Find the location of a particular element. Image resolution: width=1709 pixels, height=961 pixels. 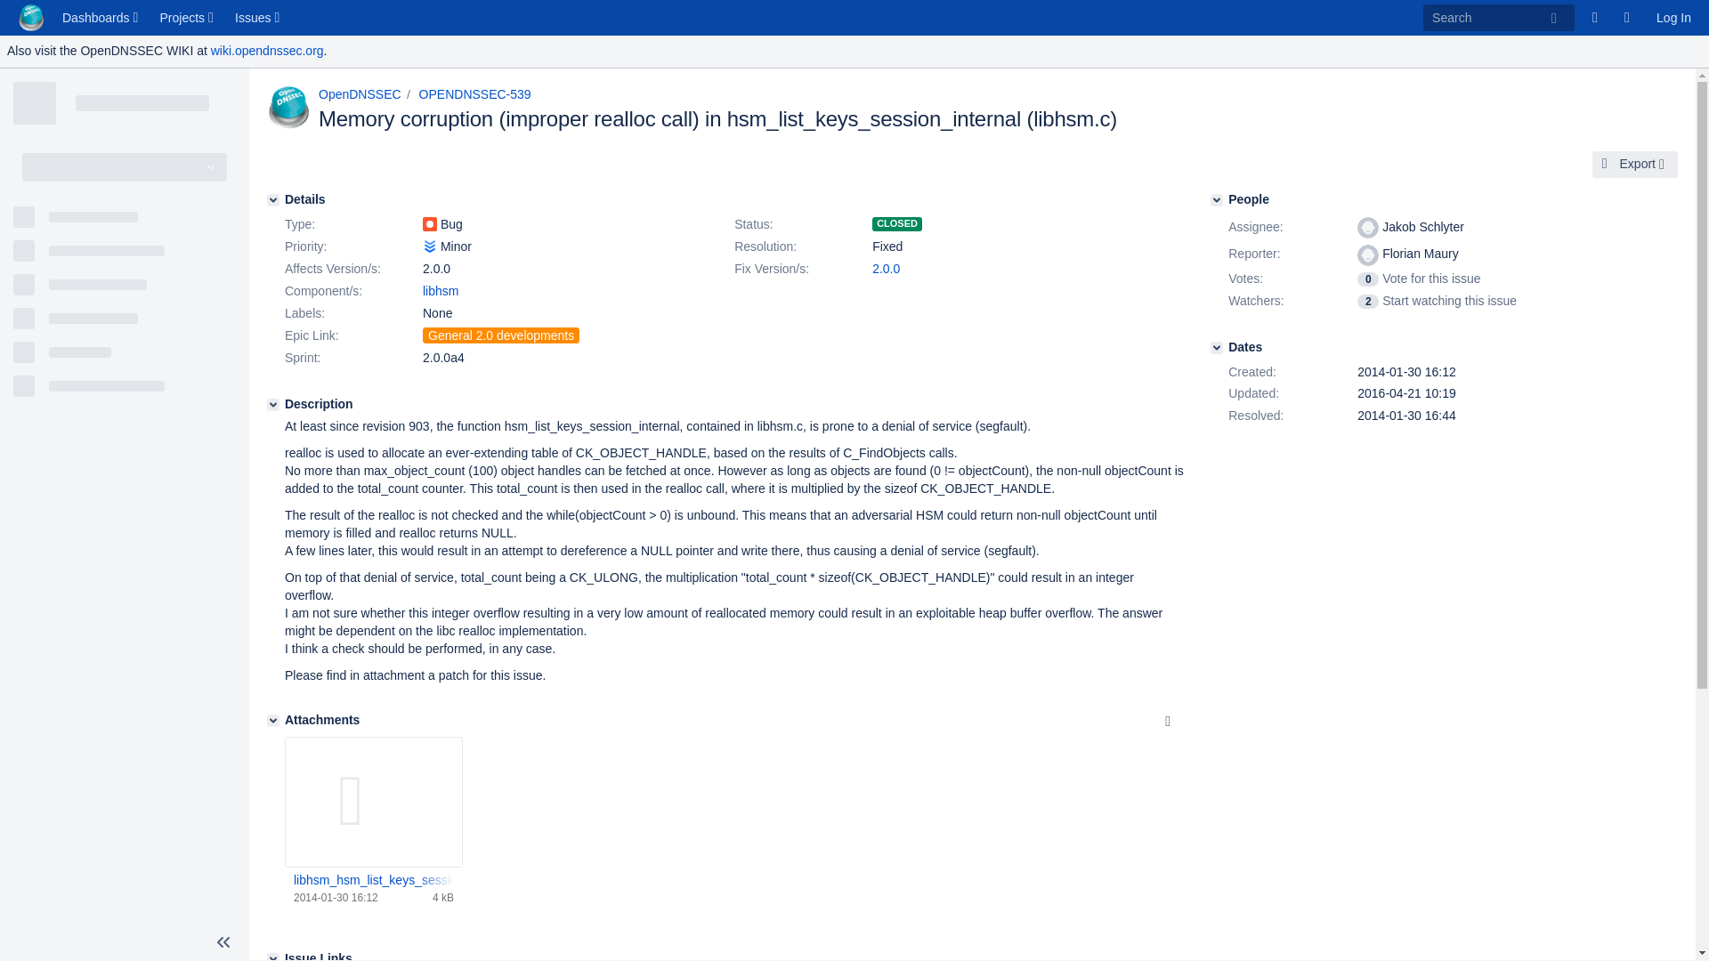

View and manage your dashboards is located at coordinates (101, 18).